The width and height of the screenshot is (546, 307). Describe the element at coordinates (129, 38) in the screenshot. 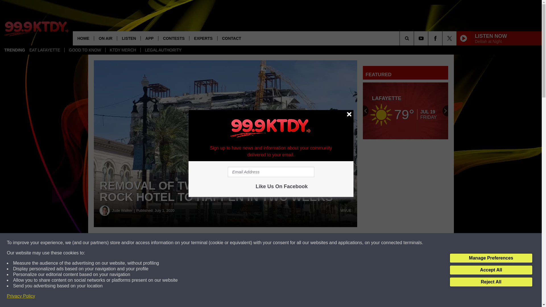

I see `LISTEN` at that location.